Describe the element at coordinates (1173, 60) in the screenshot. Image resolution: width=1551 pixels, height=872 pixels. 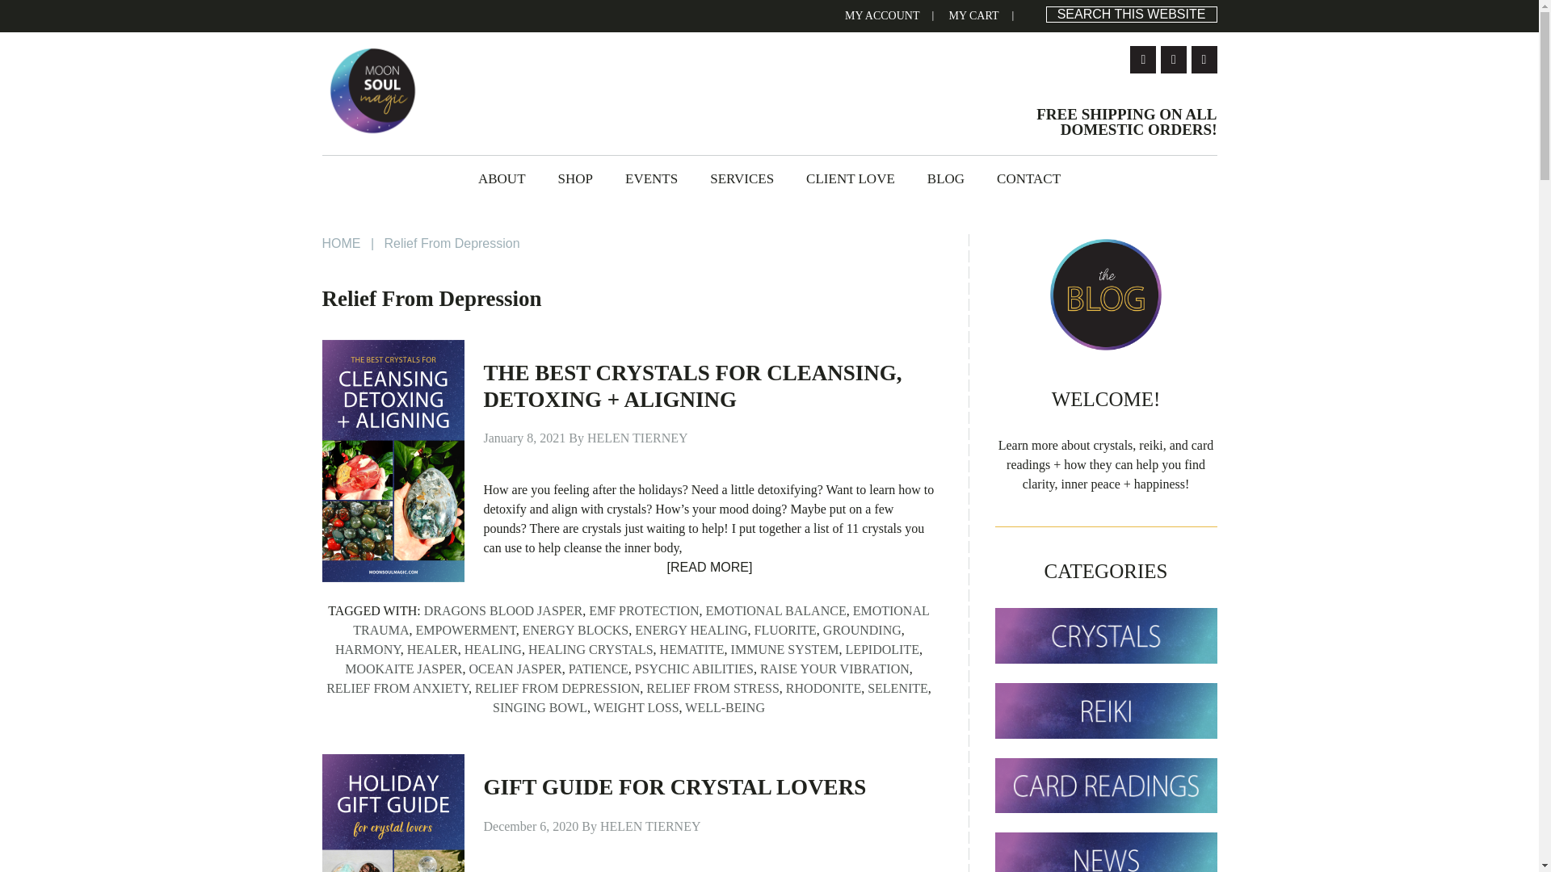
I see `Follow Moon Soul Magic on Instagram!` at that location.